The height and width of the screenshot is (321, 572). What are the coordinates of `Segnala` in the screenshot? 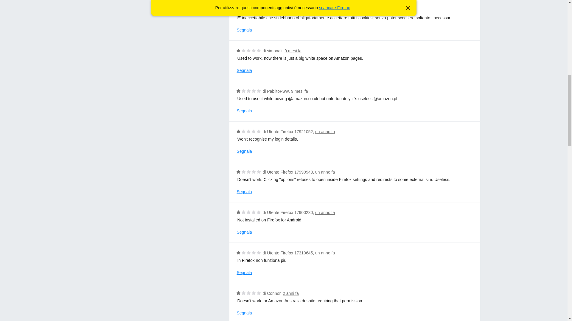 It's located at (244, 151).